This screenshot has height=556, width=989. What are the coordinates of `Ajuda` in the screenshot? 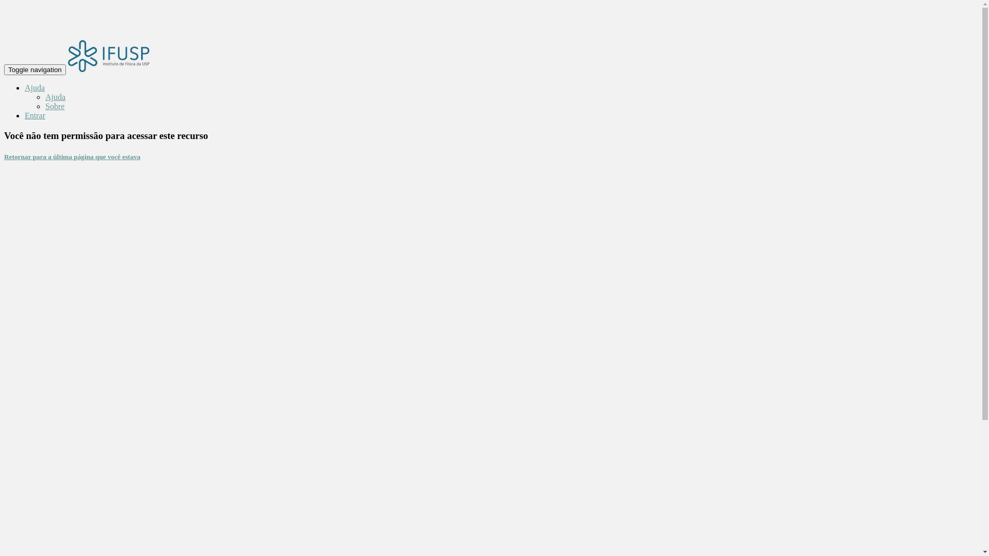 It's located at (56, 97).